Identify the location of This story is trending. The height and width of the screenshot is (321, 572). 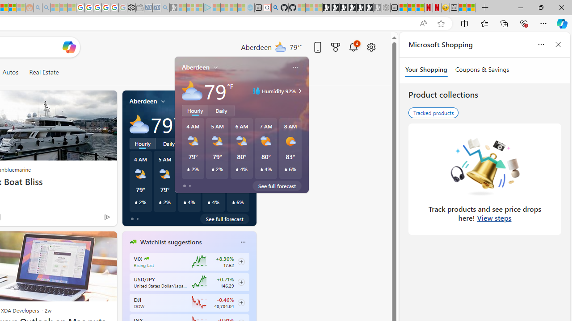
(89, 218).